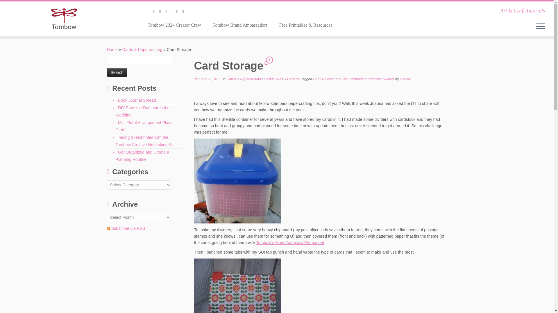  What do you see at coordinates (405, 79) in the screenshot?
I see `Debbie` at bounding box center [405, 79].